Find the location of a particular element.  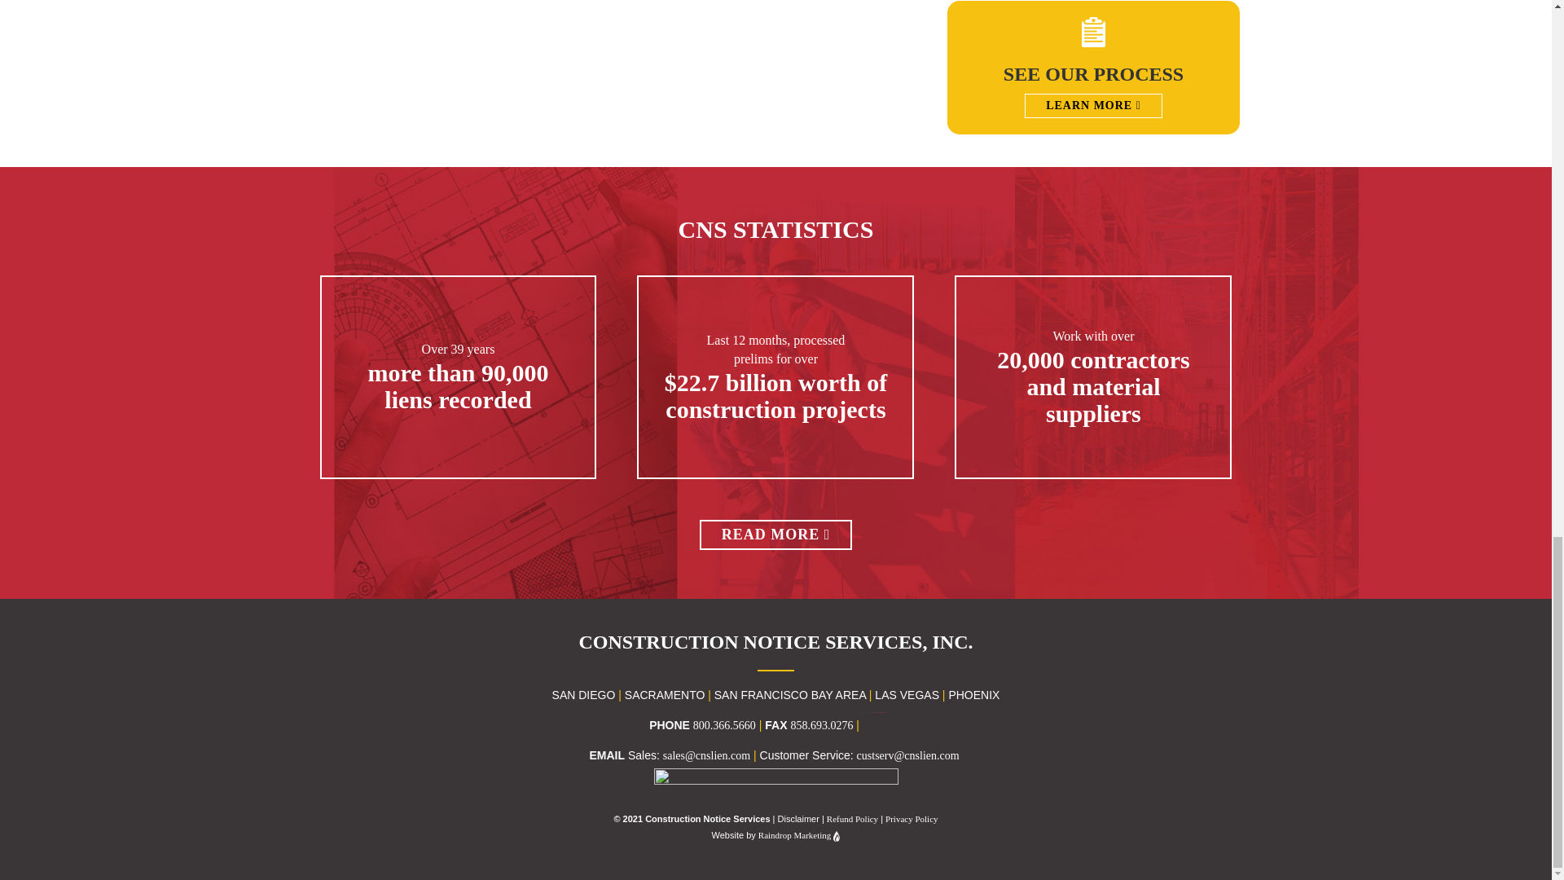

READ MORE is located at coordinates (775, 535).